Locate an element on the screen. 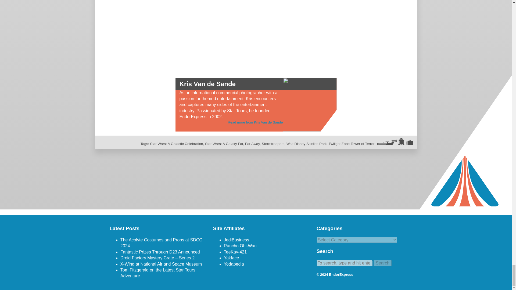 The width and height of the screenshot is (516, 290). Read more from Kris Van de Sande is located at coordinates (255, 122).